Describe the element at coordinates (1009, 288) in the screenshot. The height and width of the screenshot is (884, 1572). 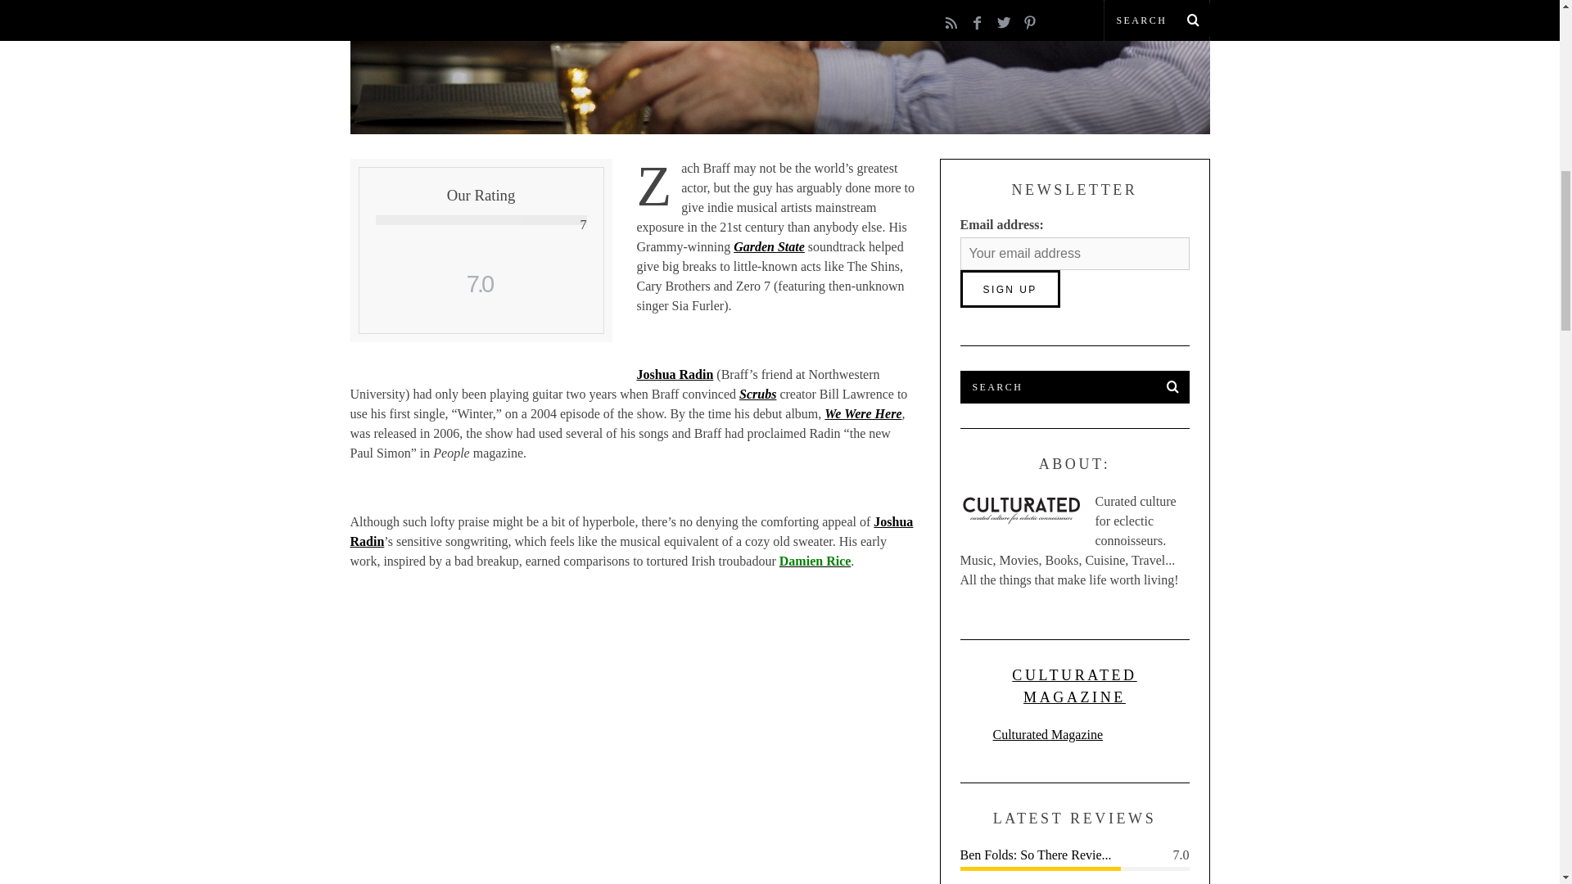
I see `Sign up` at that location.